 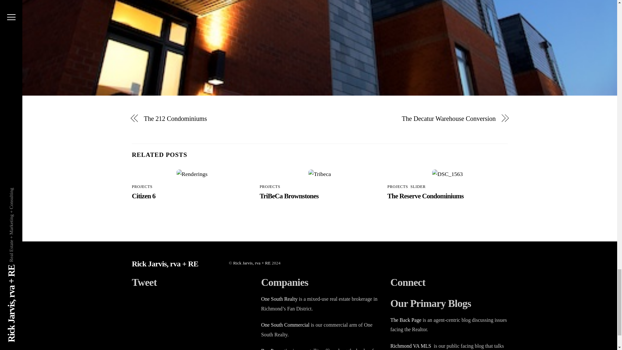 I want to click on Renderings, so click(x=192, y=174).